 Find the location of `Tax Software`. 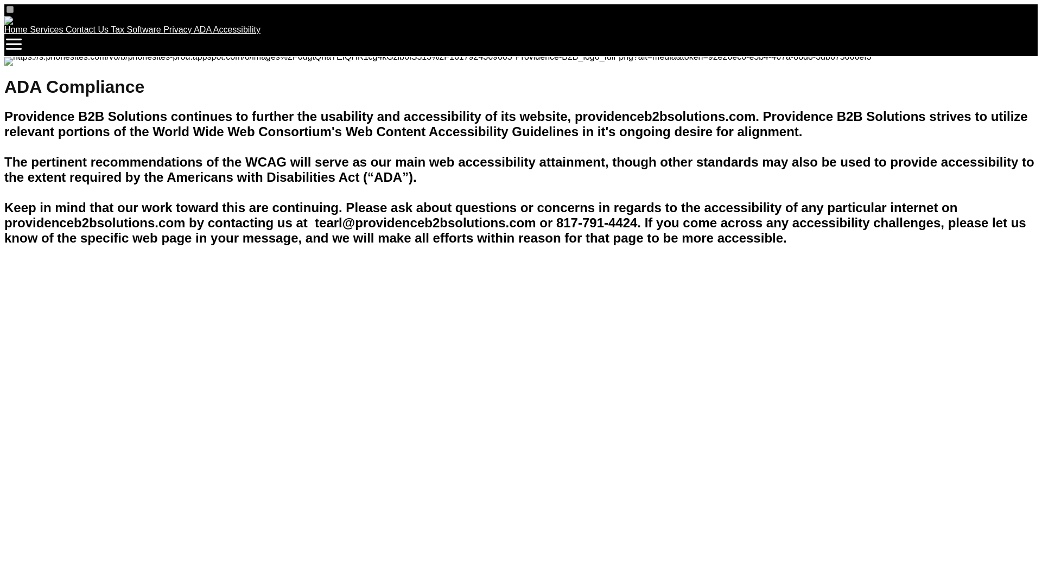

Tax Software is located at coordinates (137, 29).